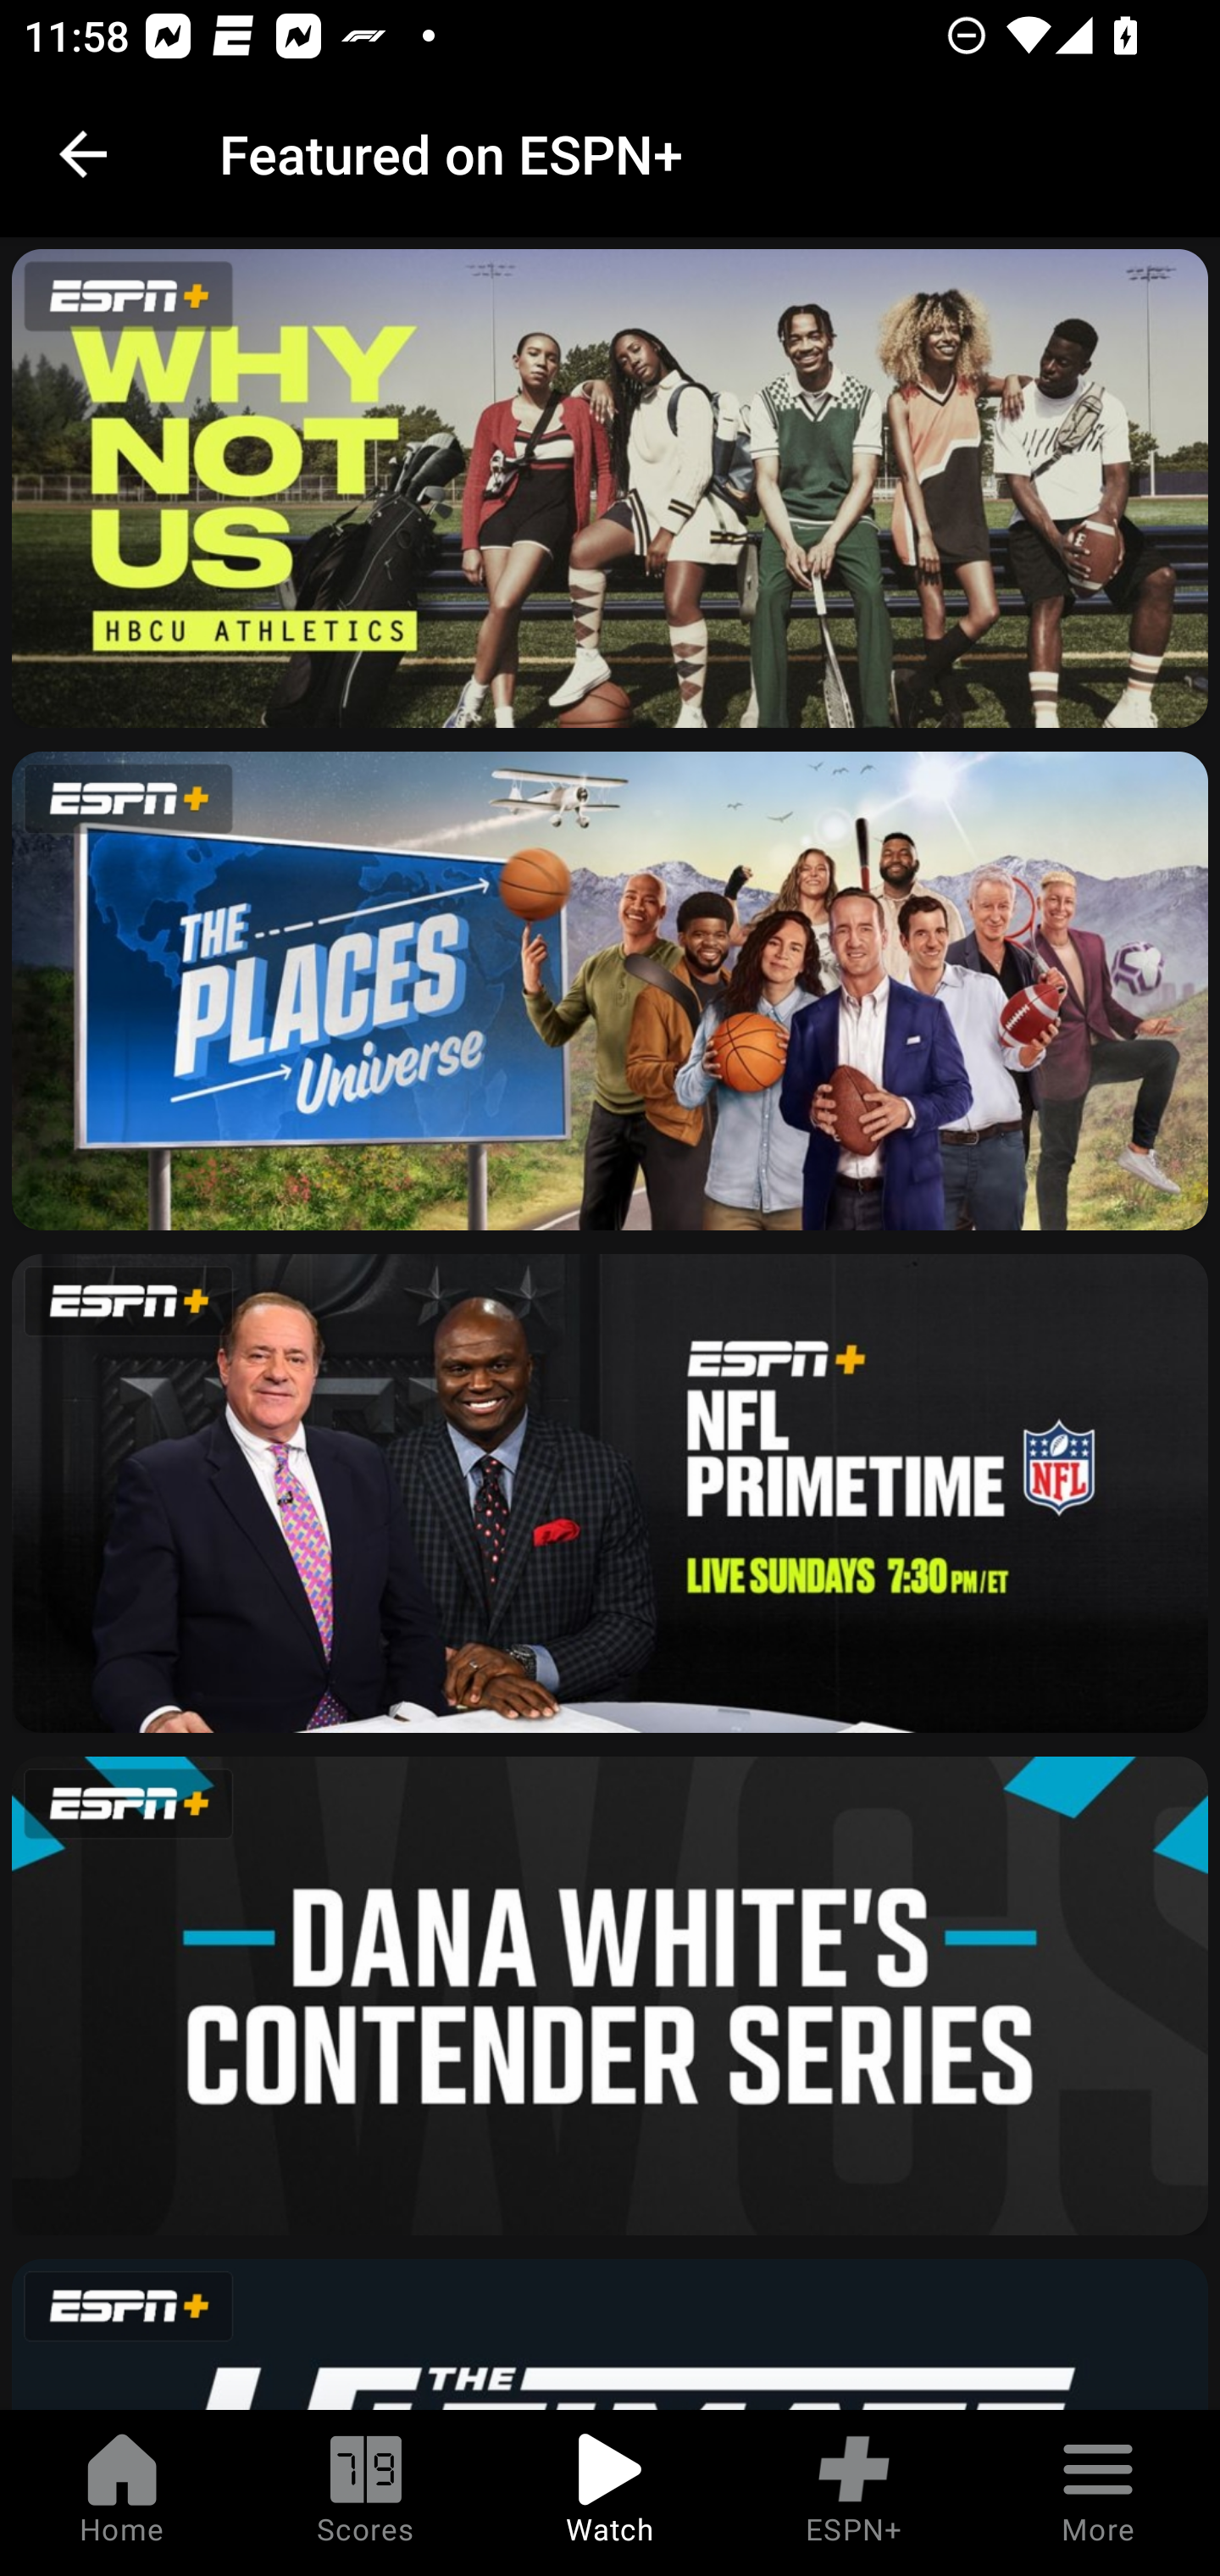  I want to click on More, so click(1098, 2493).